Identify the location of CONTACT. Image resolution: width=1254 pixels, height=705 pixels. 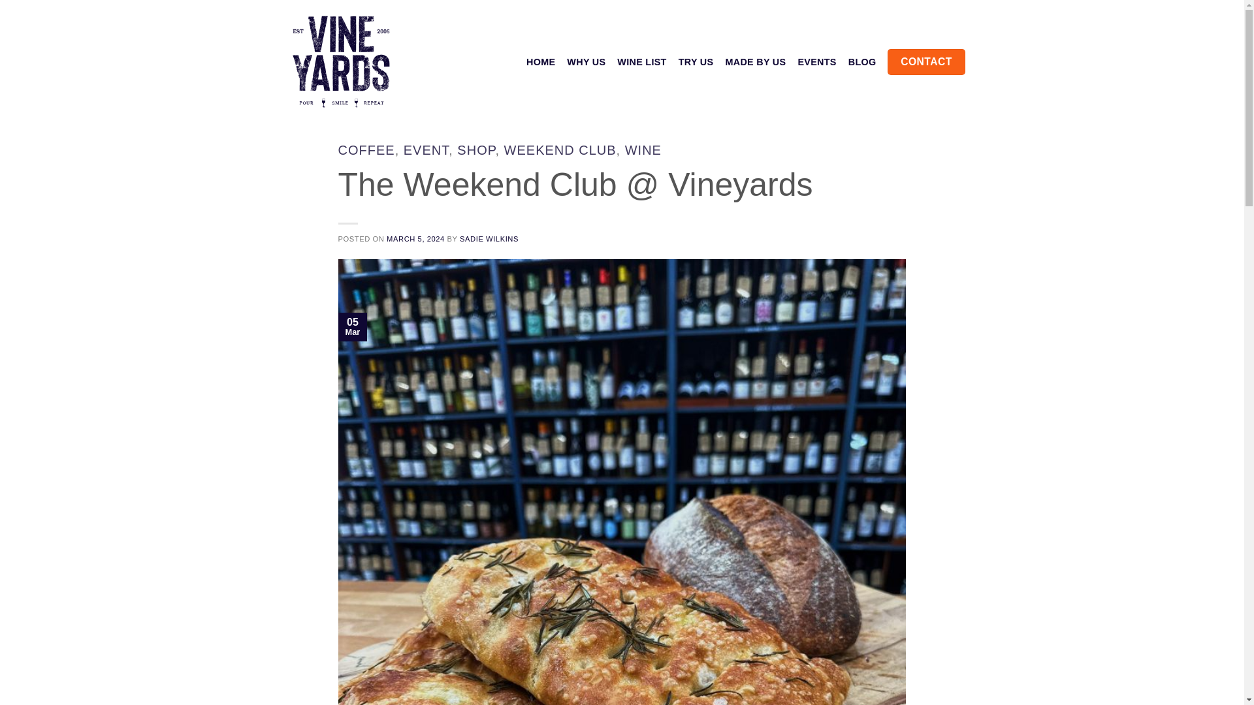
(926, 61).